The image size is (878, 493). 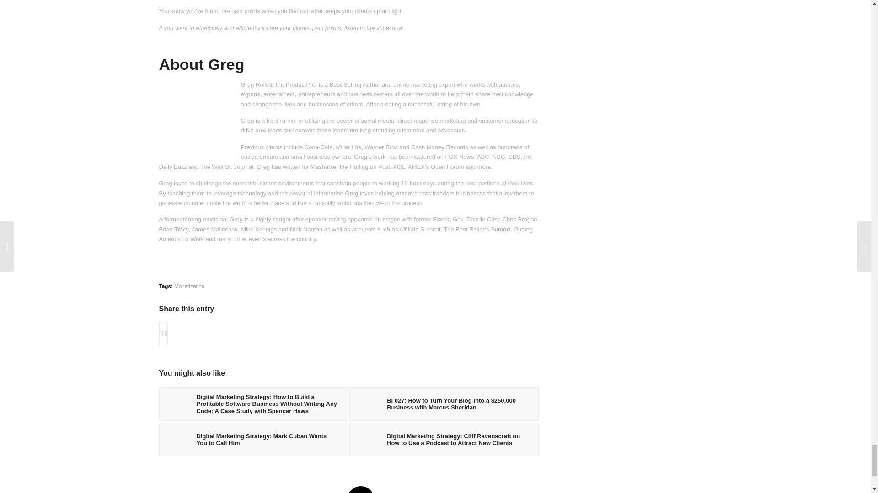 I want to click on Monetization, so click(x=189, y=286).